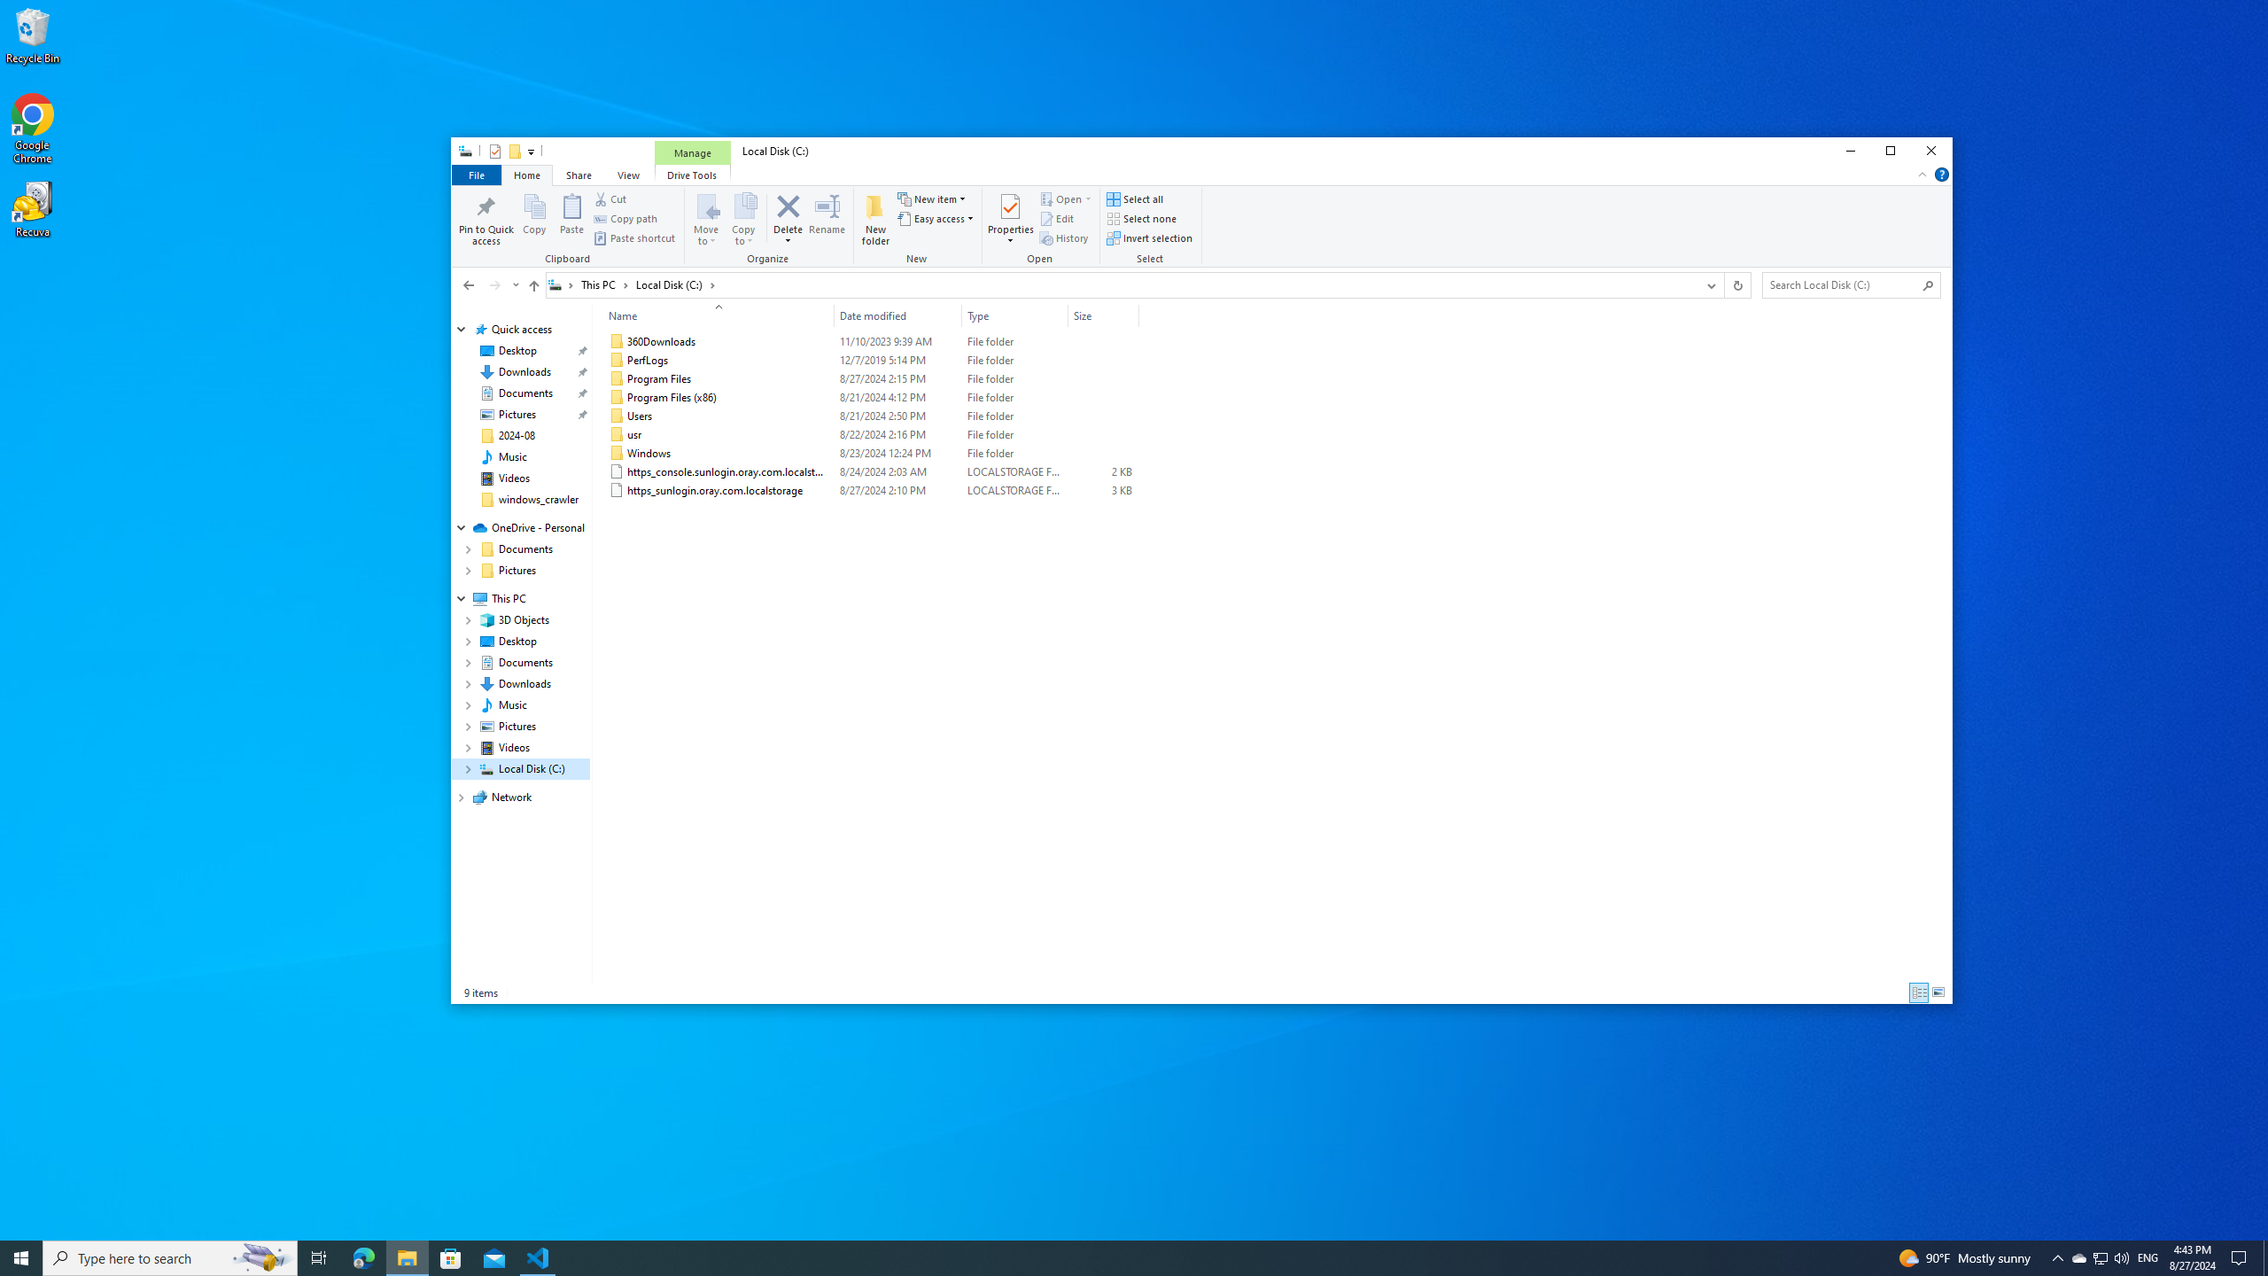 The image size is (2268, 1276). I want to click on Up to "This PC" (Alt + Up Arrow), so click(533, 286).